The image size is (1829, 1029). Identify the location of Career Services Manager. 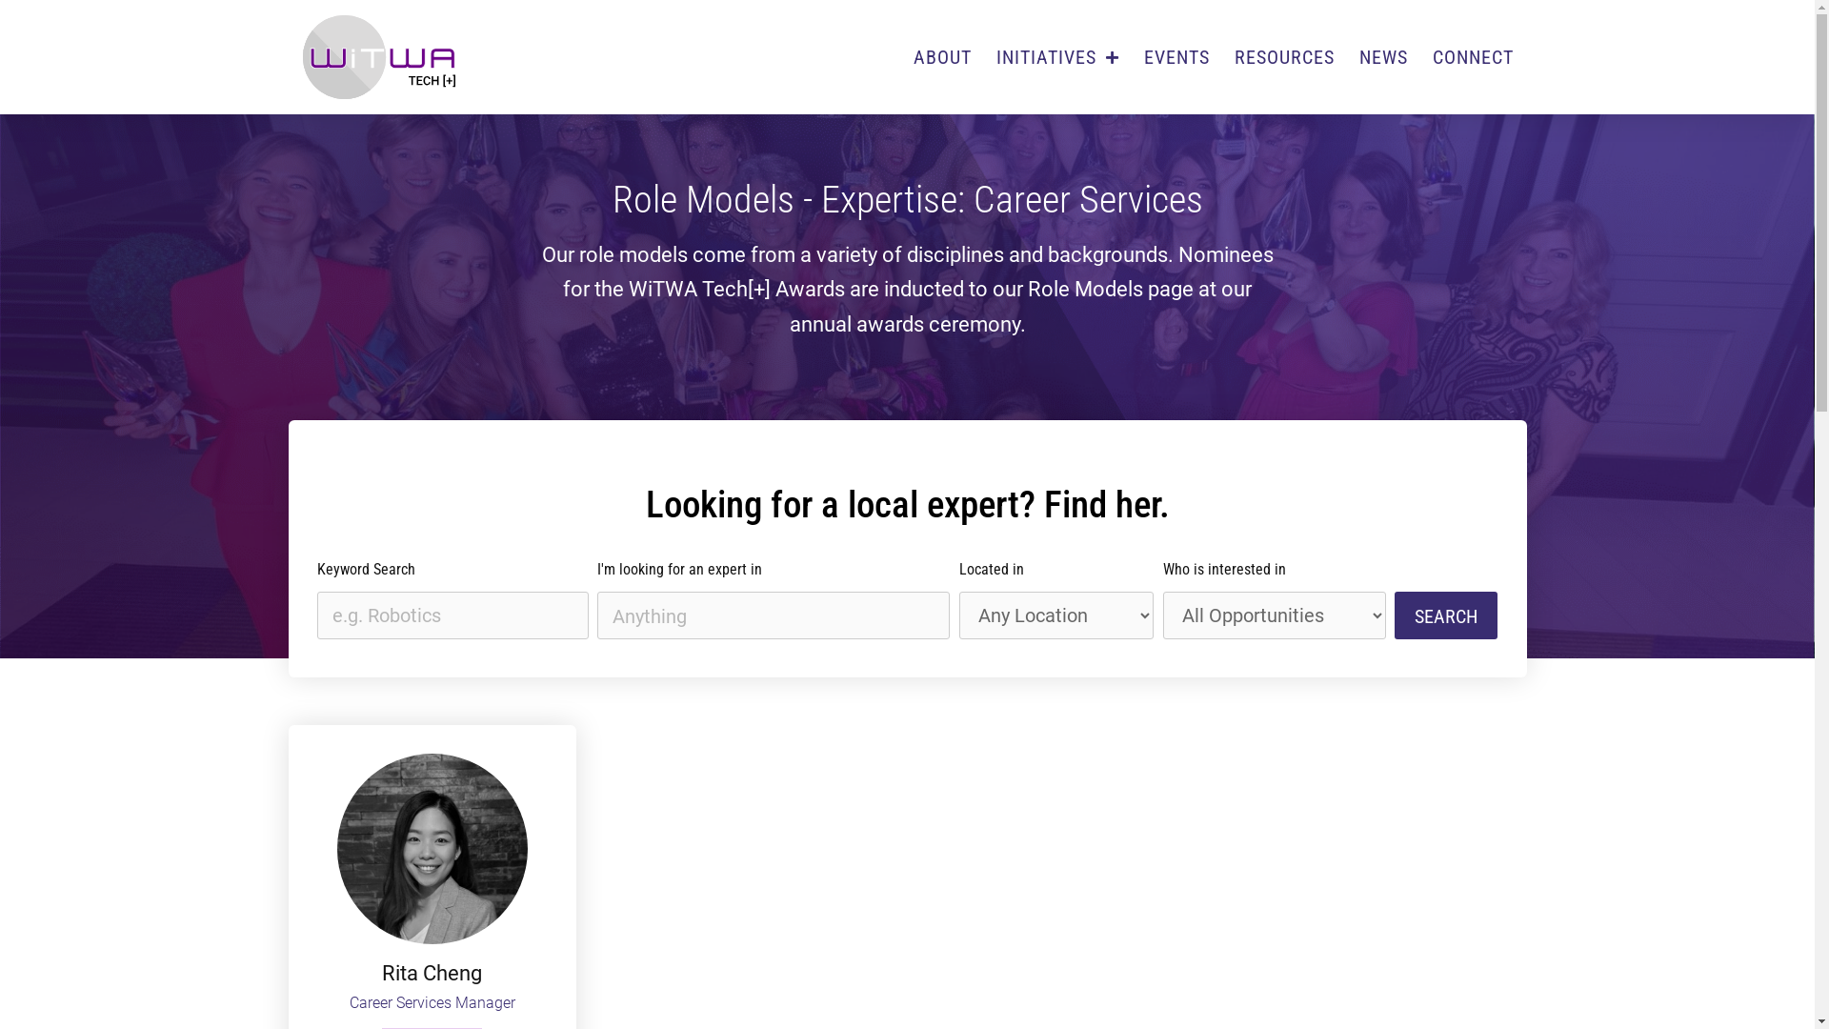
(432, 1002).